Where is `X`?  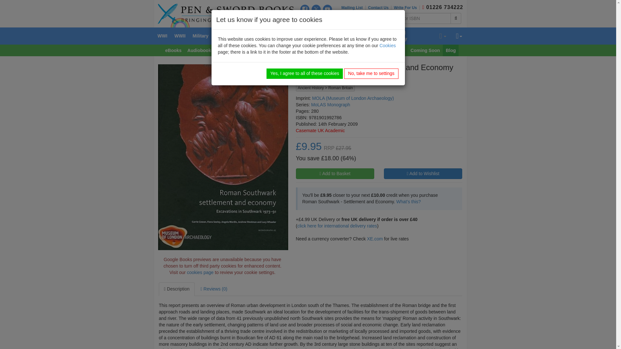 X is located at coordinates (316, 9).